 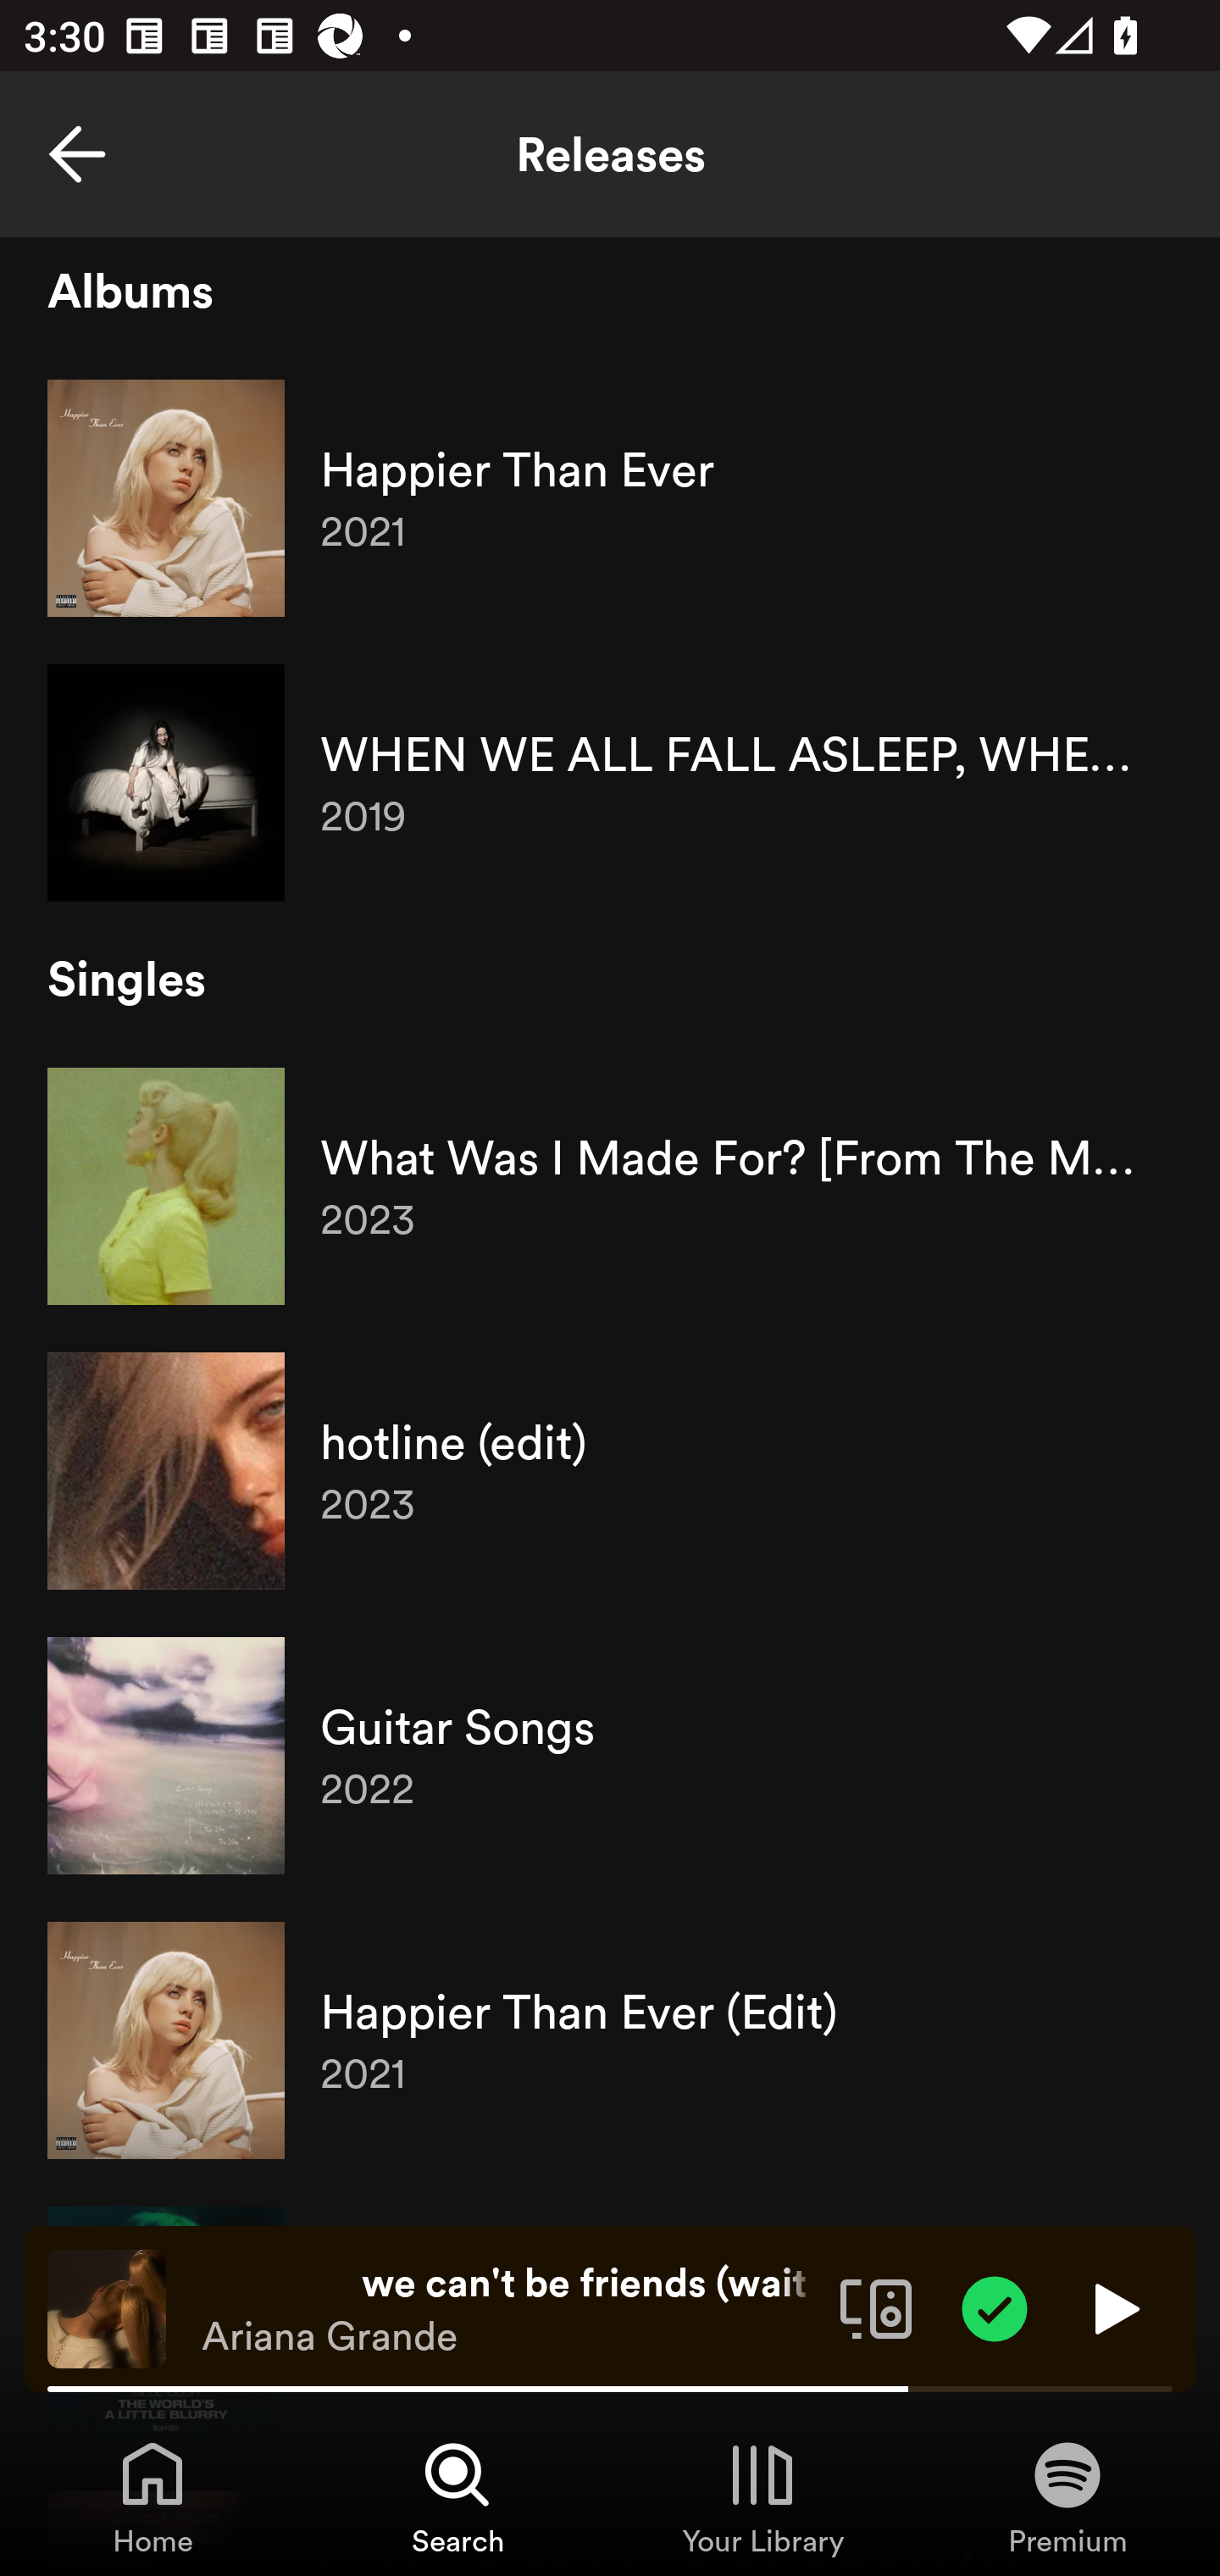 What do you see at coordinates (995, 2307) in the screenshot?
I see `Item added` at bounding box center [995, 2307].